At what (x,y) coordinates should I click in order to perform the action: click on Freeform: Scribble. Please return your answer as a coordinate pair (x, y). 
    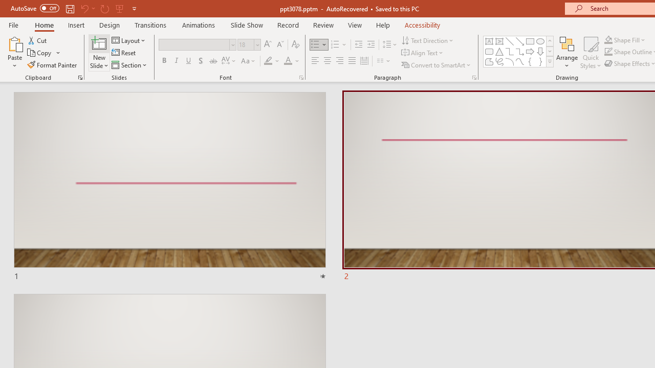
    Looking at the image, I should click on (499, 61).